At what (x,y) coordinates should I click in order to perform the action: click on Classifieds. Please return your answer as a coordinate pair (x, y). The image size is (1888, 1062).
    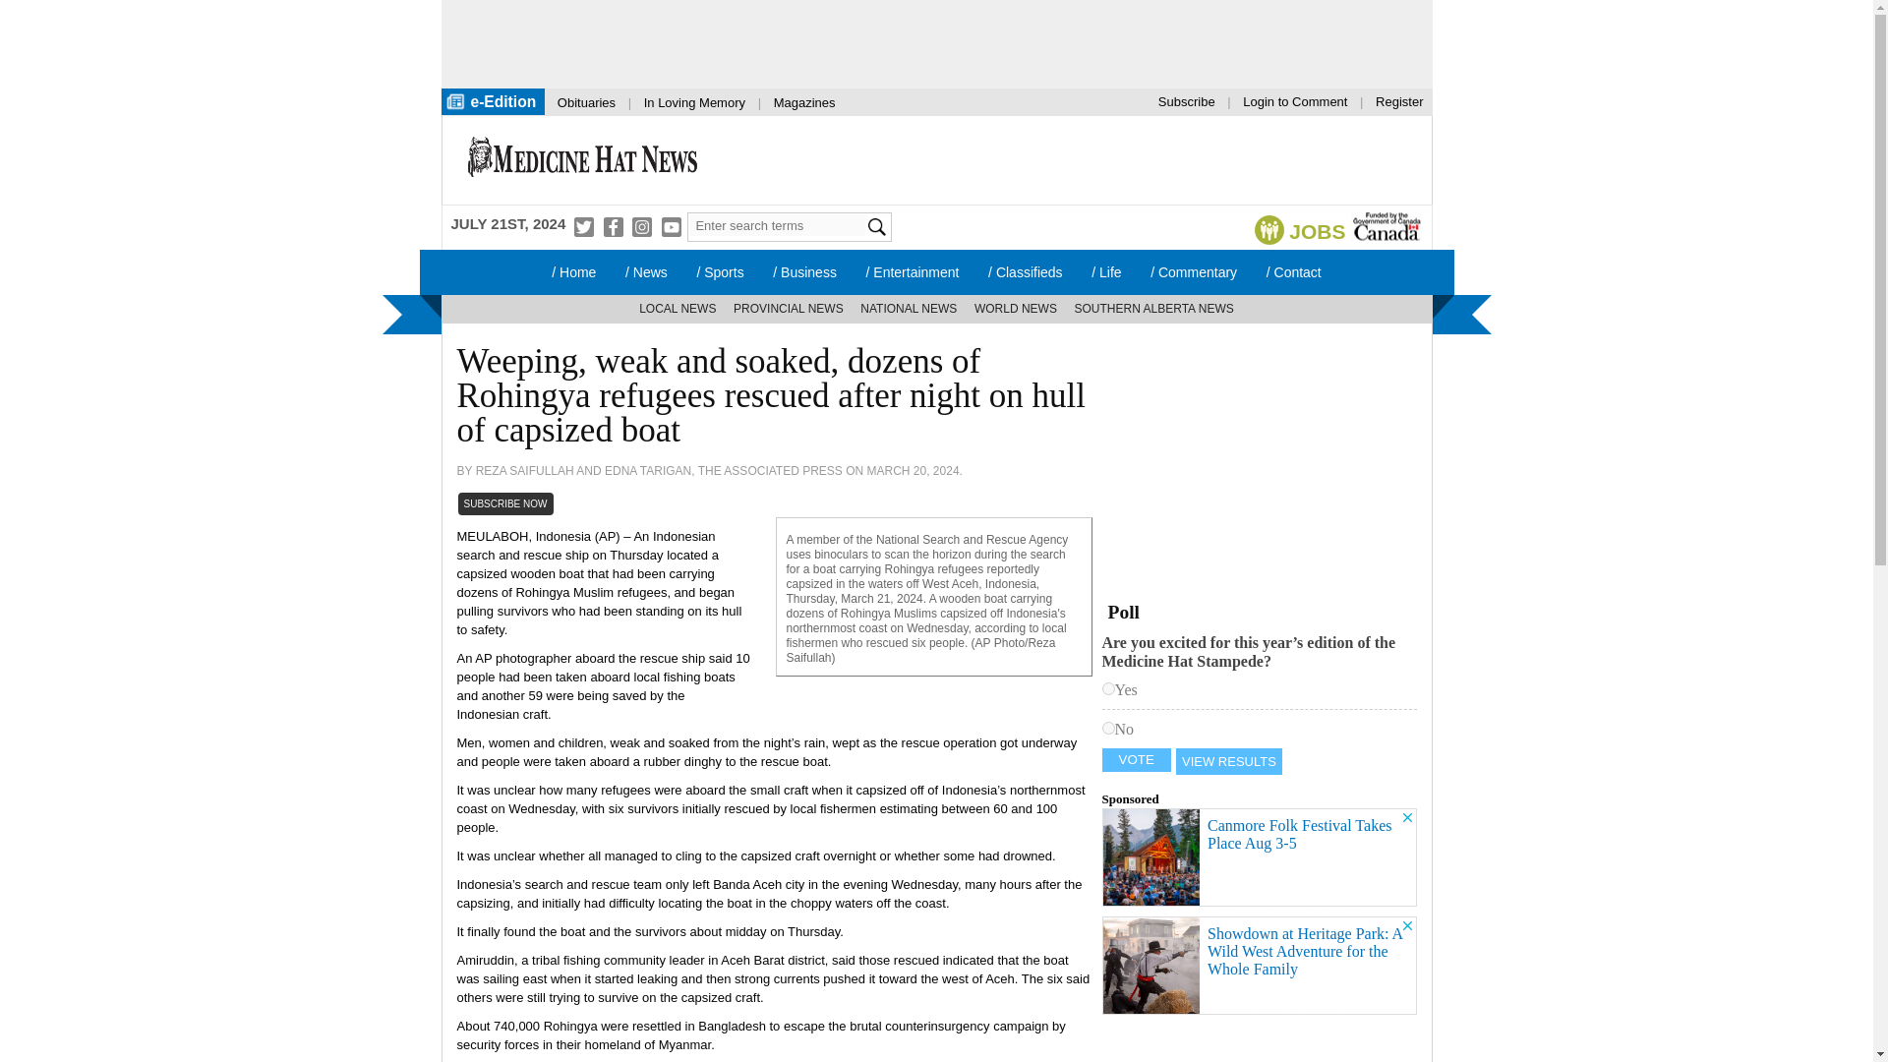
    Looking at the image, I should click on (1025, 271).